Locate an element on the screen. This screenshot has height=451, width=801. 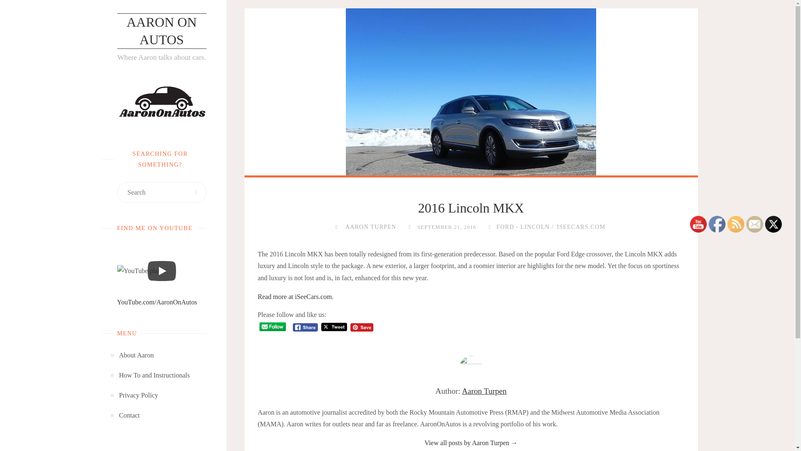
AARON ON AUTOS is located at coordinates (161, 31).